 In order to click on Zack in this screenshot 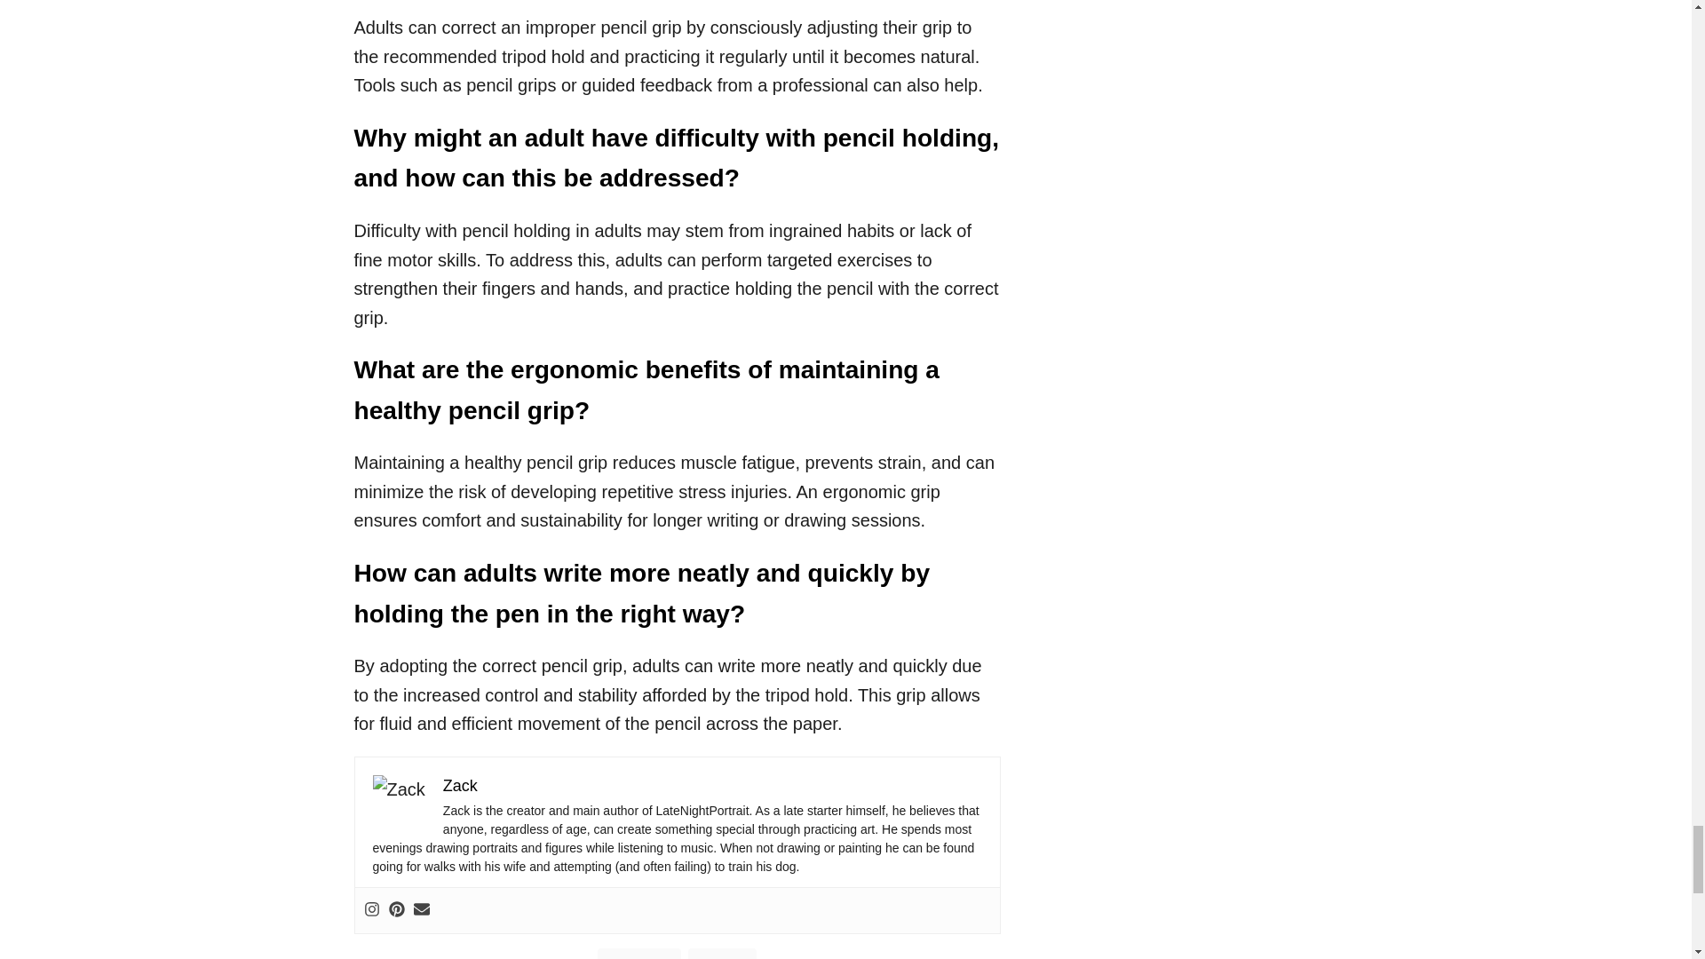, I will do `click(460, 785)`.